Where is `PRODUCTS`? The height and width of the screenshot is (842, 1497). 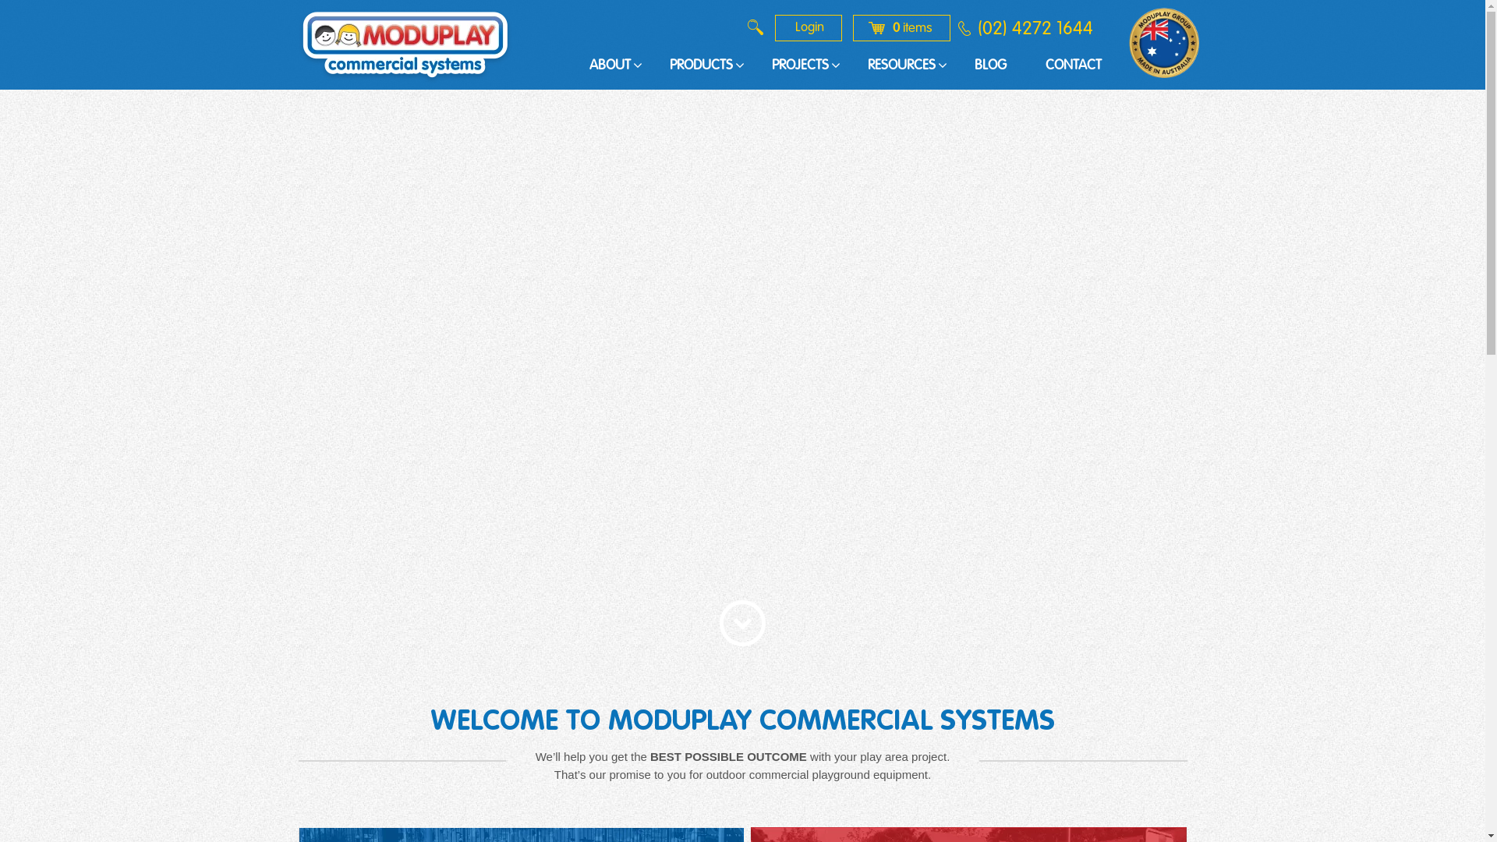 PRODUCTS is located at coordinates (701, 66).